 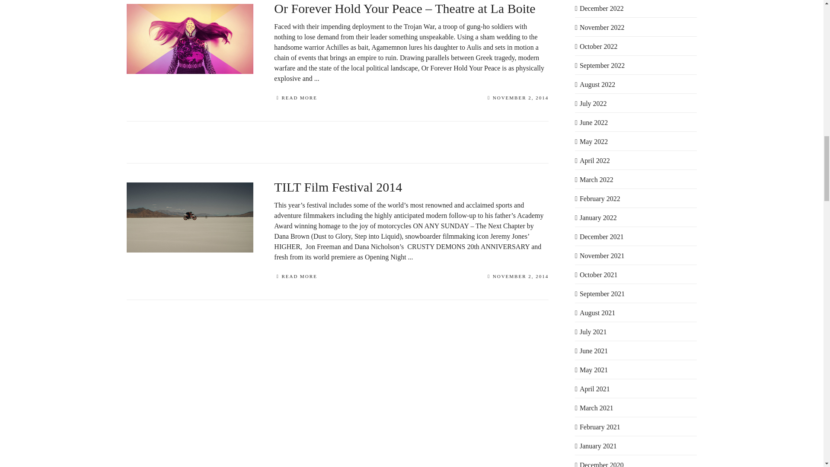 I want to click on READ MORE, so click(x=295, y=99).